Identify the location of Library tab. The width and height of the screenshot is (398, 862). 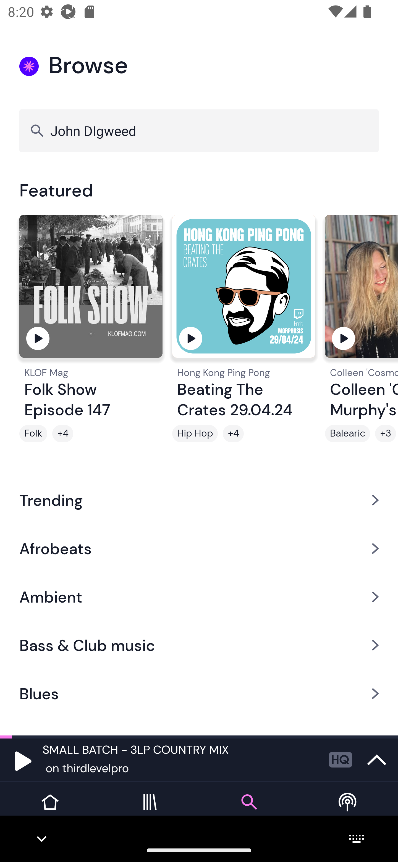
(149, 810).